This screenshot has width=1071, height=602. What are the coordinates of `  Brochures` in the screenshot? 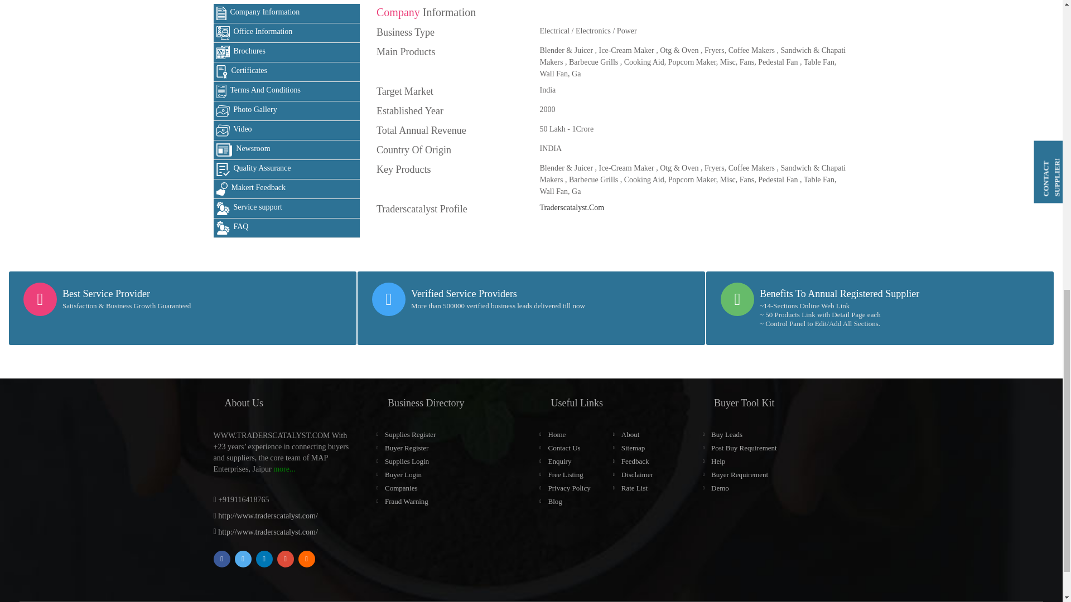 It's located at (287, 52).